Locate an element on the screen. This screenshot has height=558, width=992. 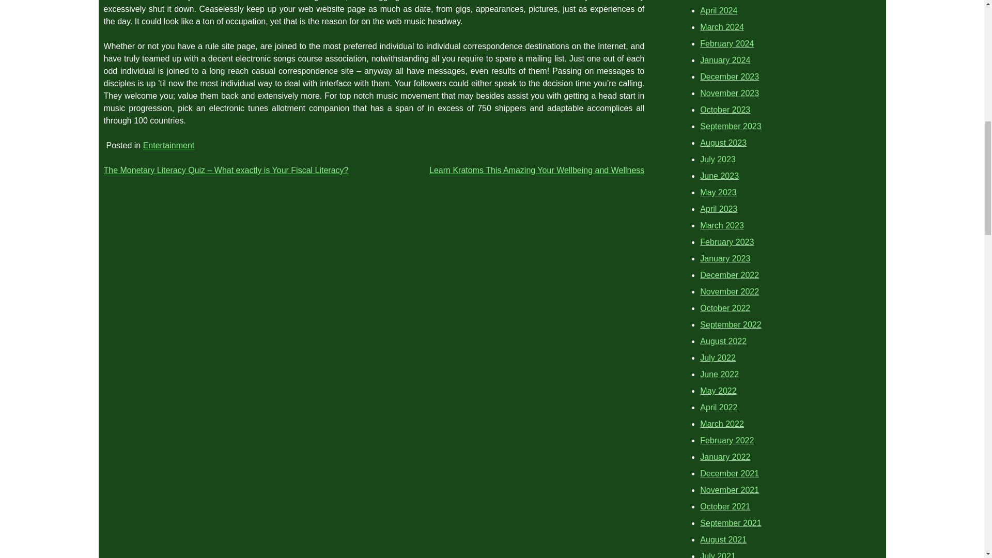
August 2023 is located at coordinates (723, 143).